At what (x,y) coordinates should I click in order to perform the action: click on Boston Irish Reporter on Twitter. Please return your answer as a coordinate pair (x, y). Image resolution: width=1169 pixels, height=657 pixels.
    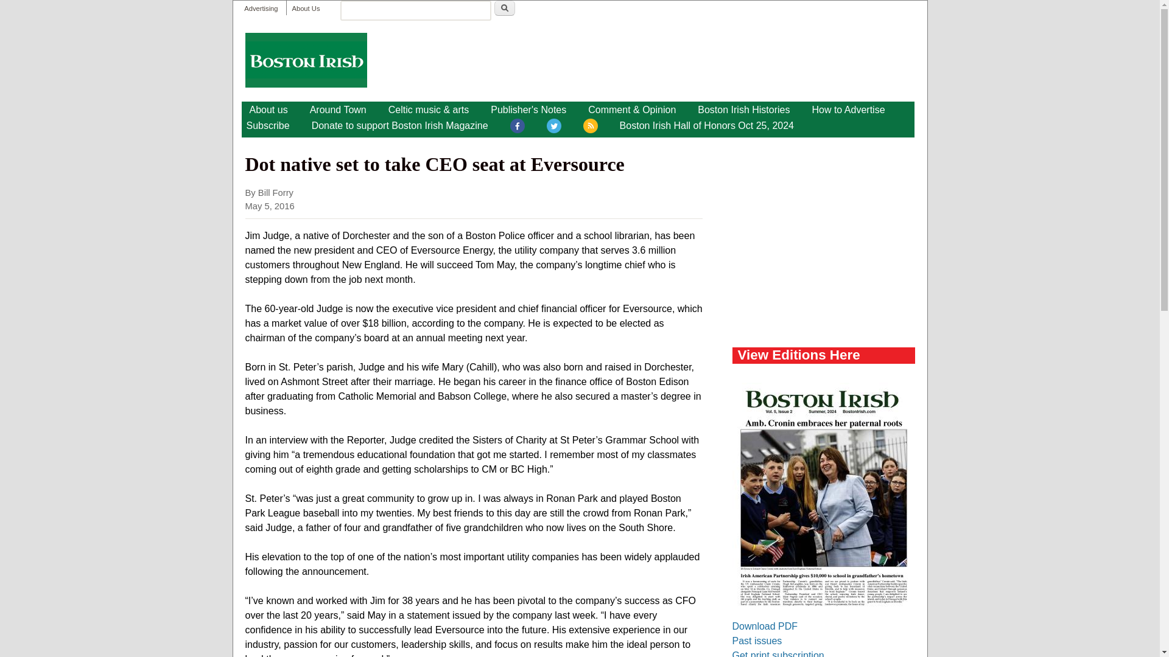
    Looking at the image, I should click on (554, 128).